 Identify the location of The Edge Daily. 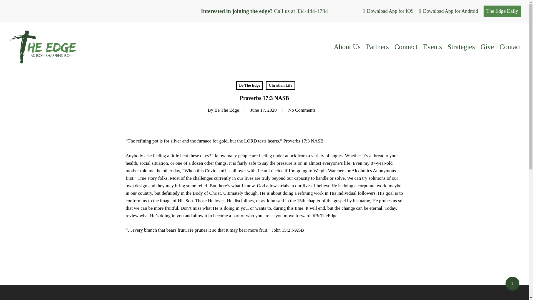
(502, 11).